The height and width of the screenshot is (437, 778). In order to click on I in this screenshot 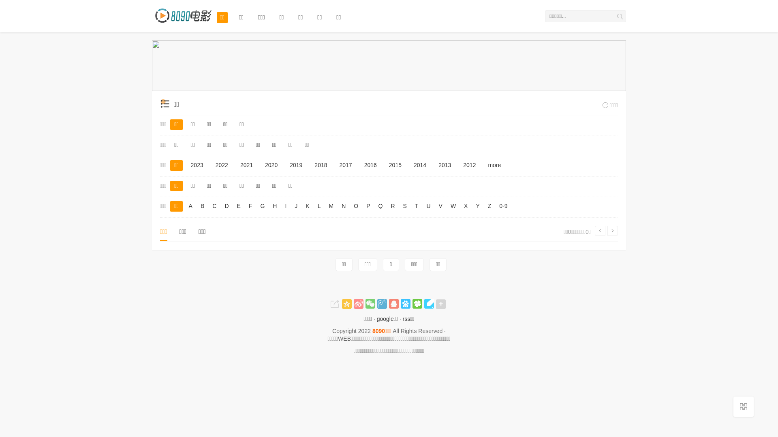, I will do `click(286, 206)`.